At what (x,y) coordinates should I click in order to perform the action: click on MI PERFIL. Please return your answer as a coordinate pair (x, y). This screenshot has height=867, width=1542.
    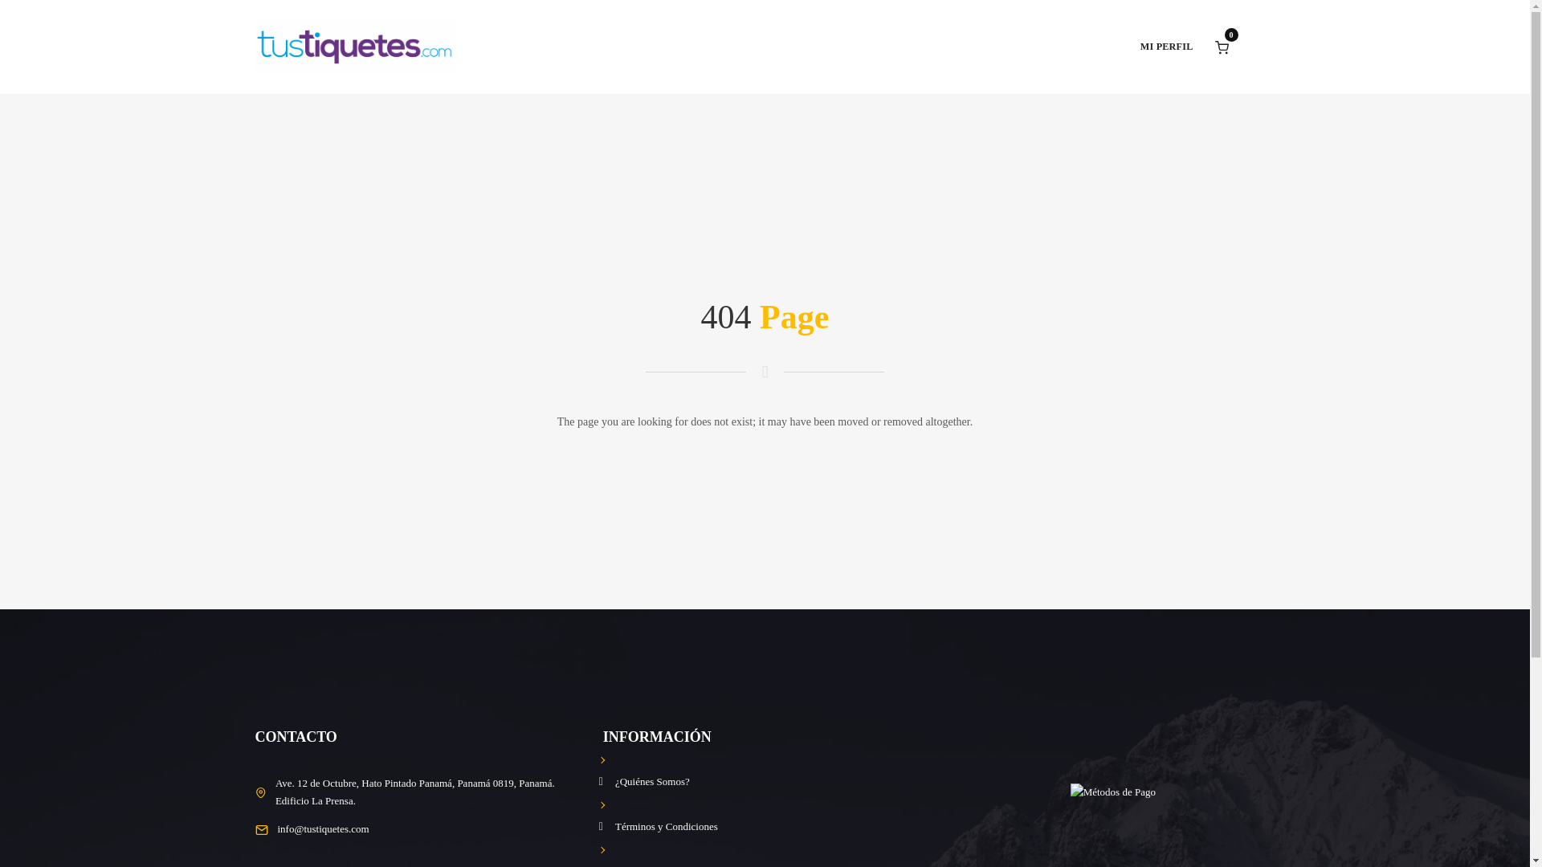
    Looking at the image, I should click on (1167, 47).